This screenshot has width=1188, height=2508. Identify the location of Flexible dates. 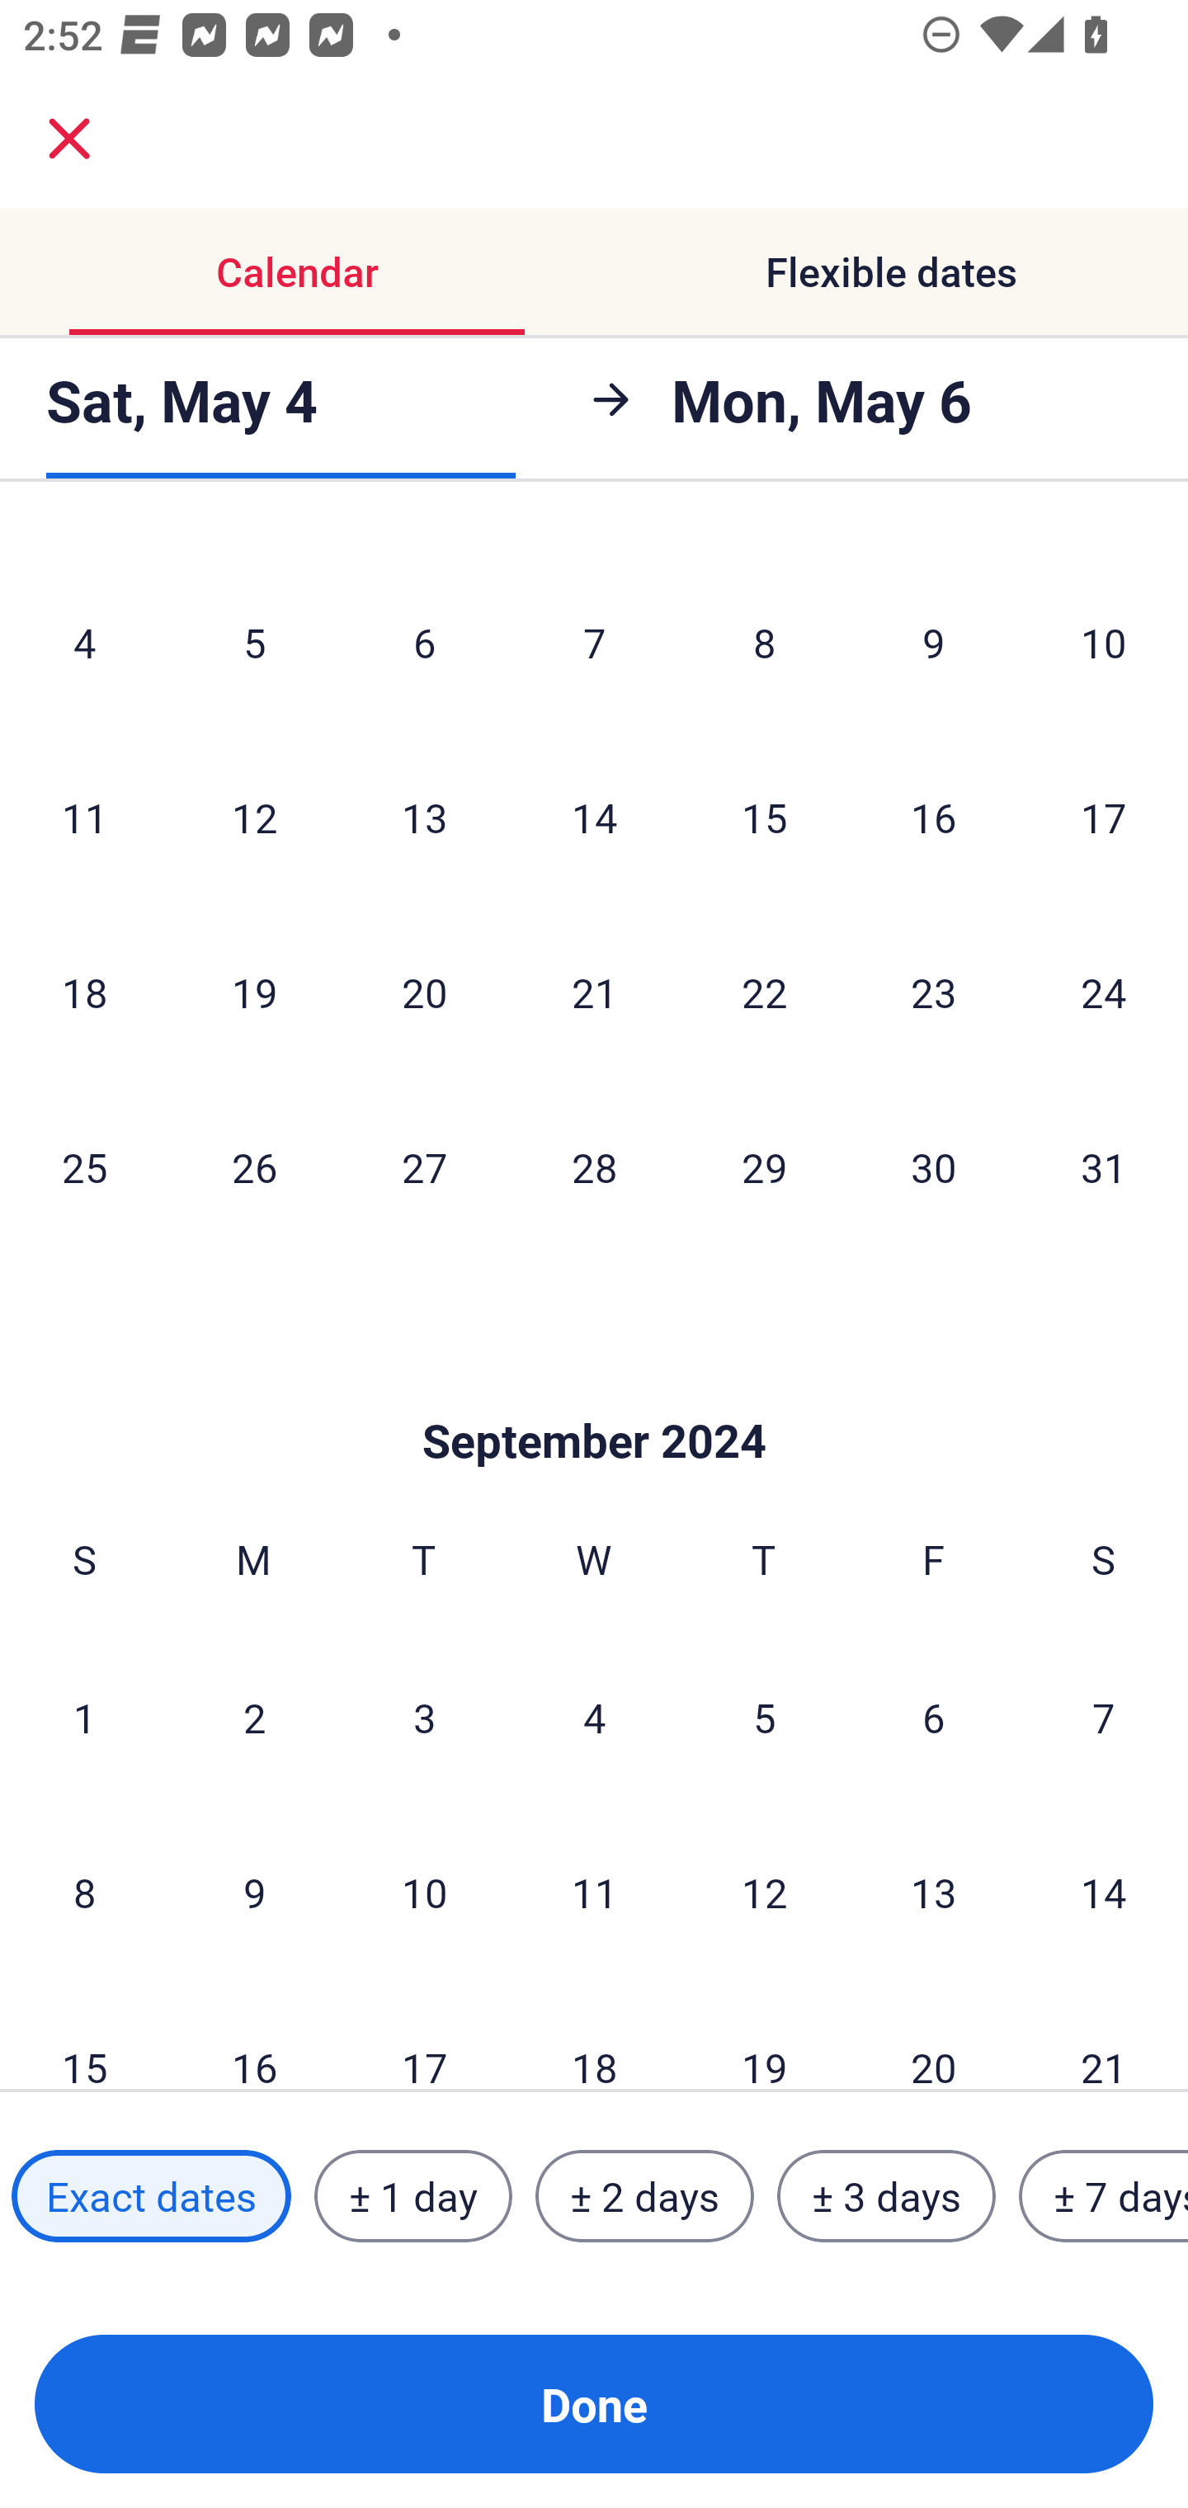
(891, 272).